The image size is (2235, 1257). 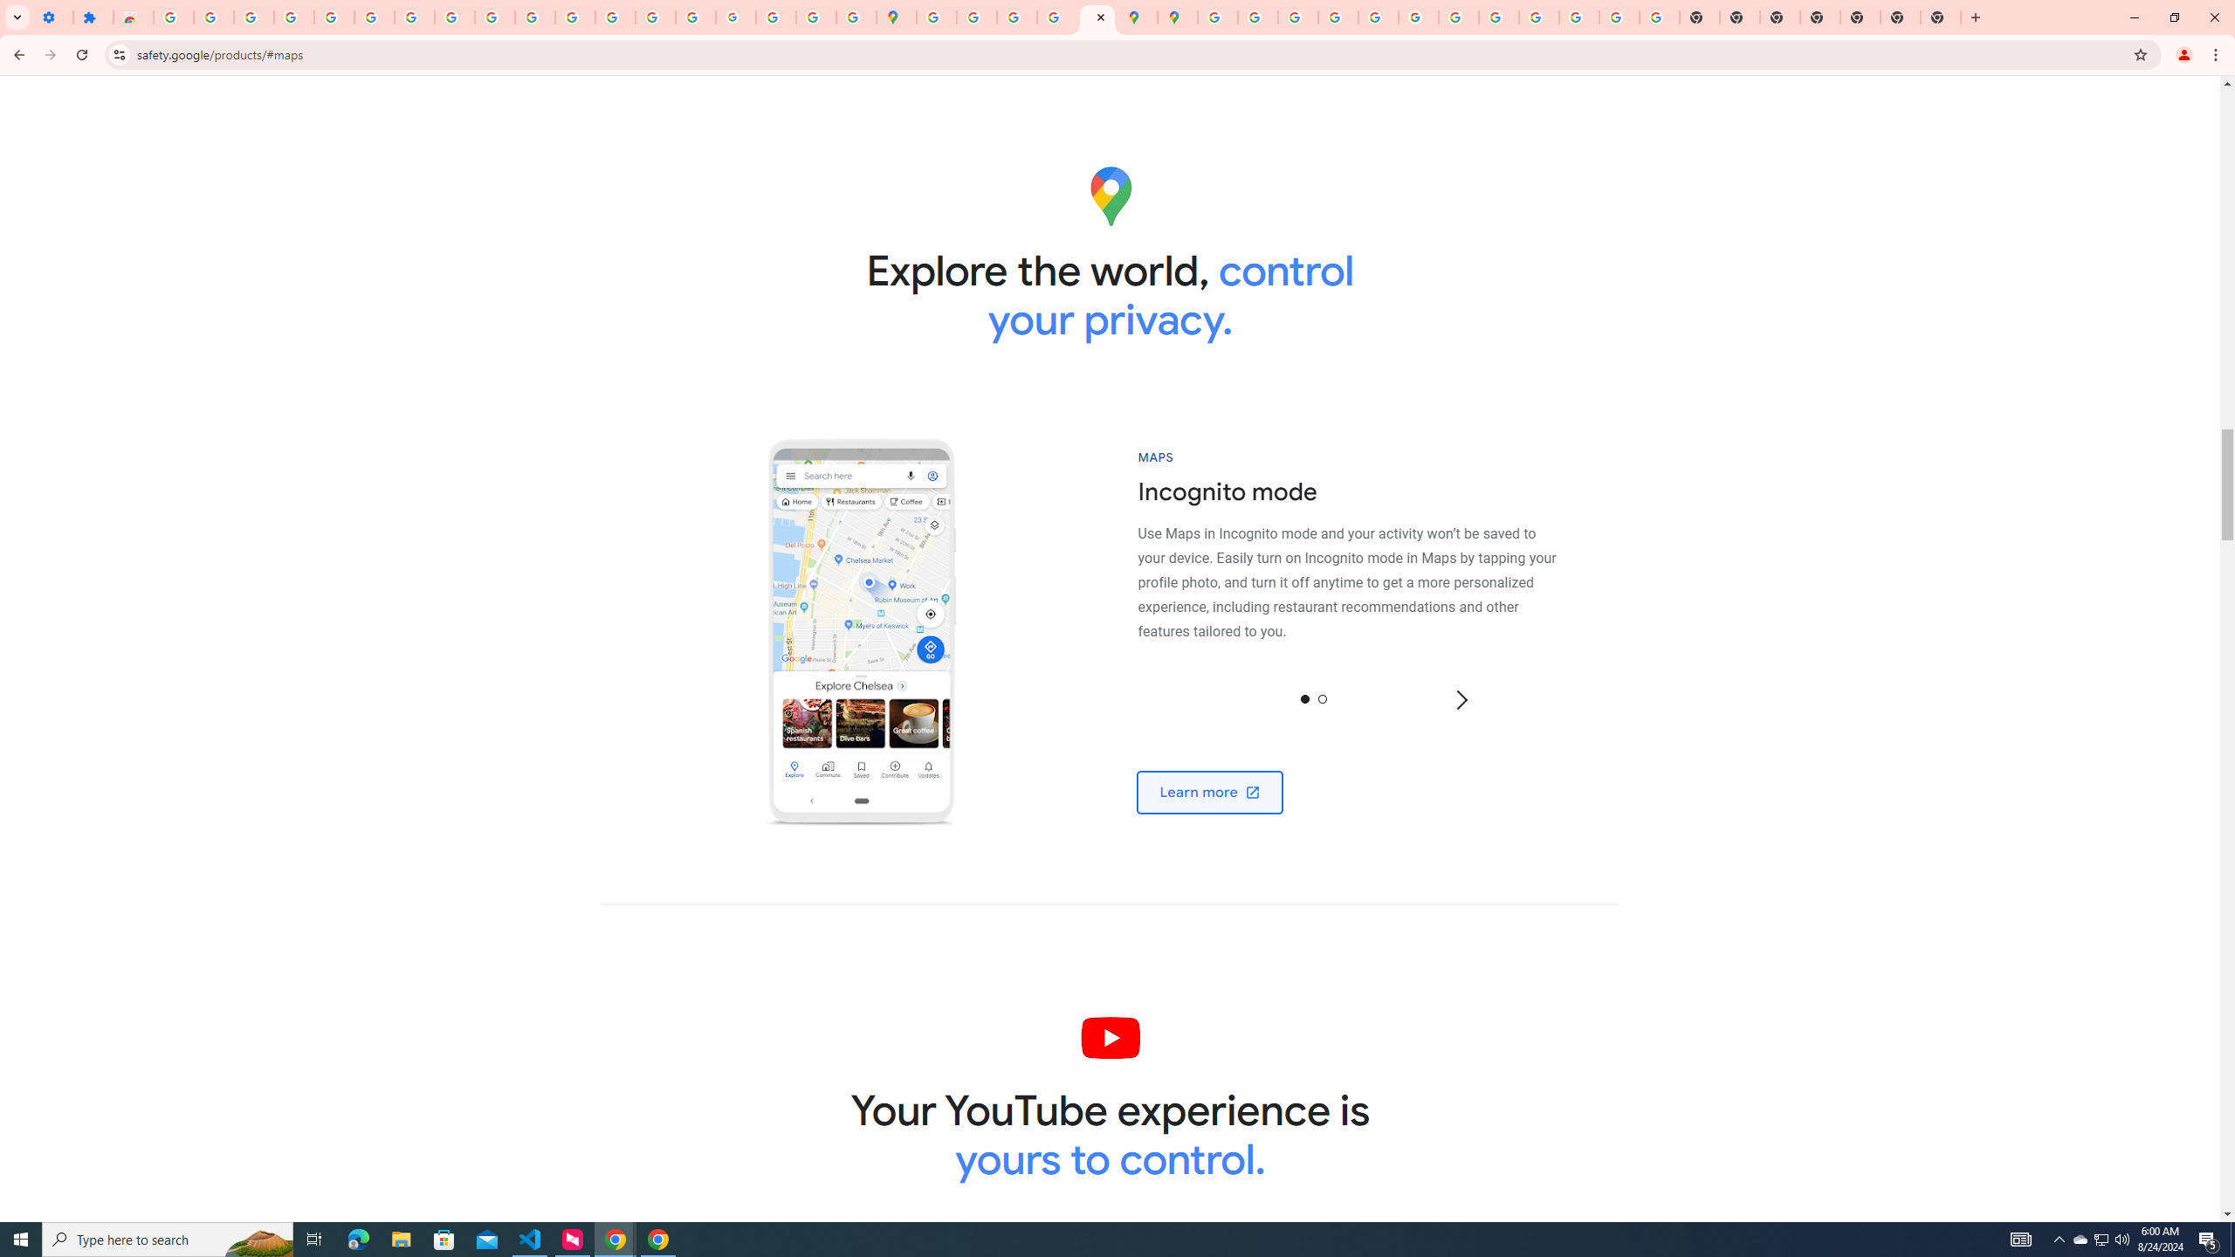 I want to click on Reviews: Helix Fruit Jump Arcade Game, so click(x=133, y=17).